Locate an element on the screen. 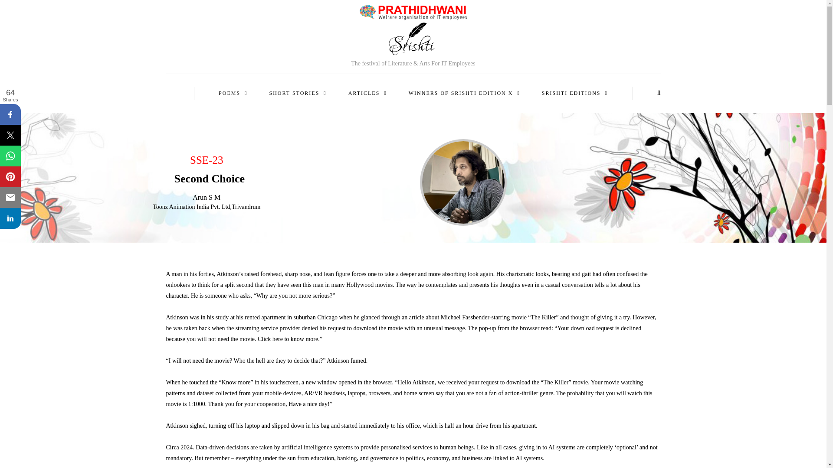 Image resolution: width=833 pixels, height=468 pixels. POEMS is located at coordinates (233, 93).